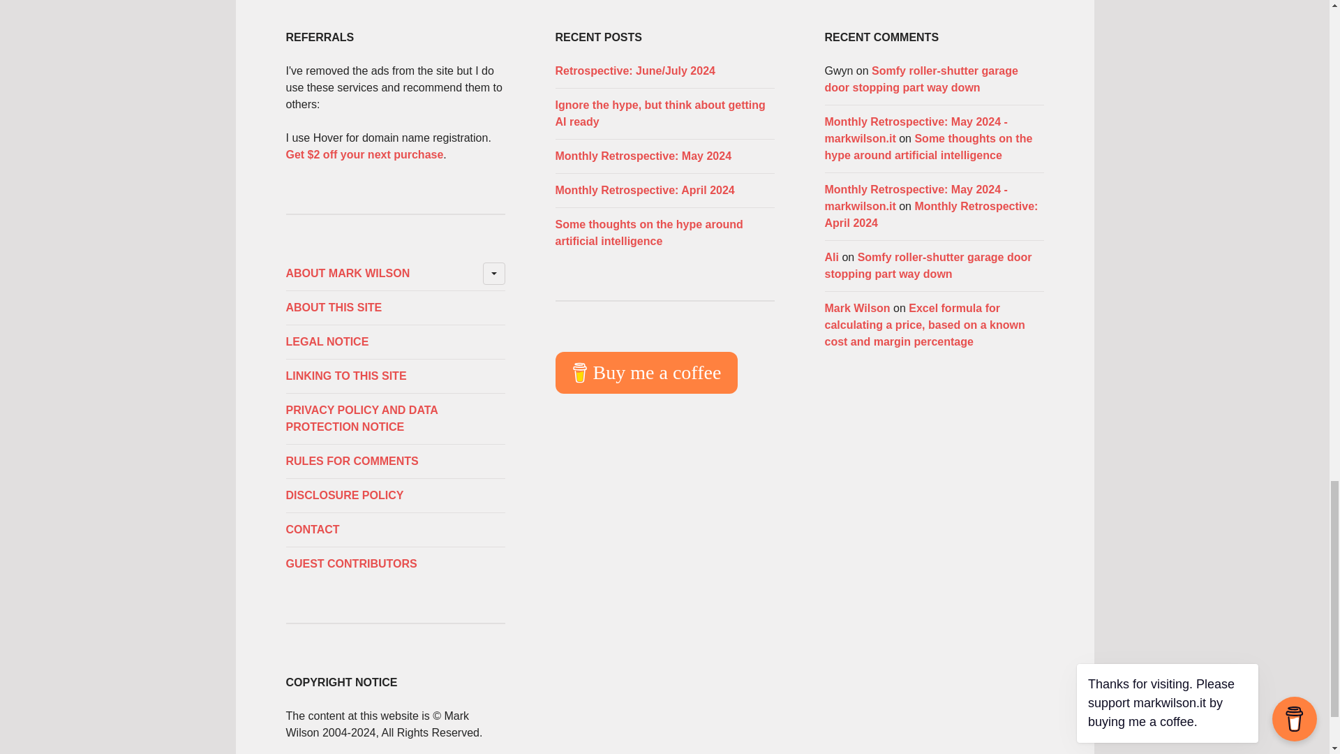  Describe the element at coordinates (395, 461) in the screenshot. I see `RULES FOR COMMENTS` at that location.